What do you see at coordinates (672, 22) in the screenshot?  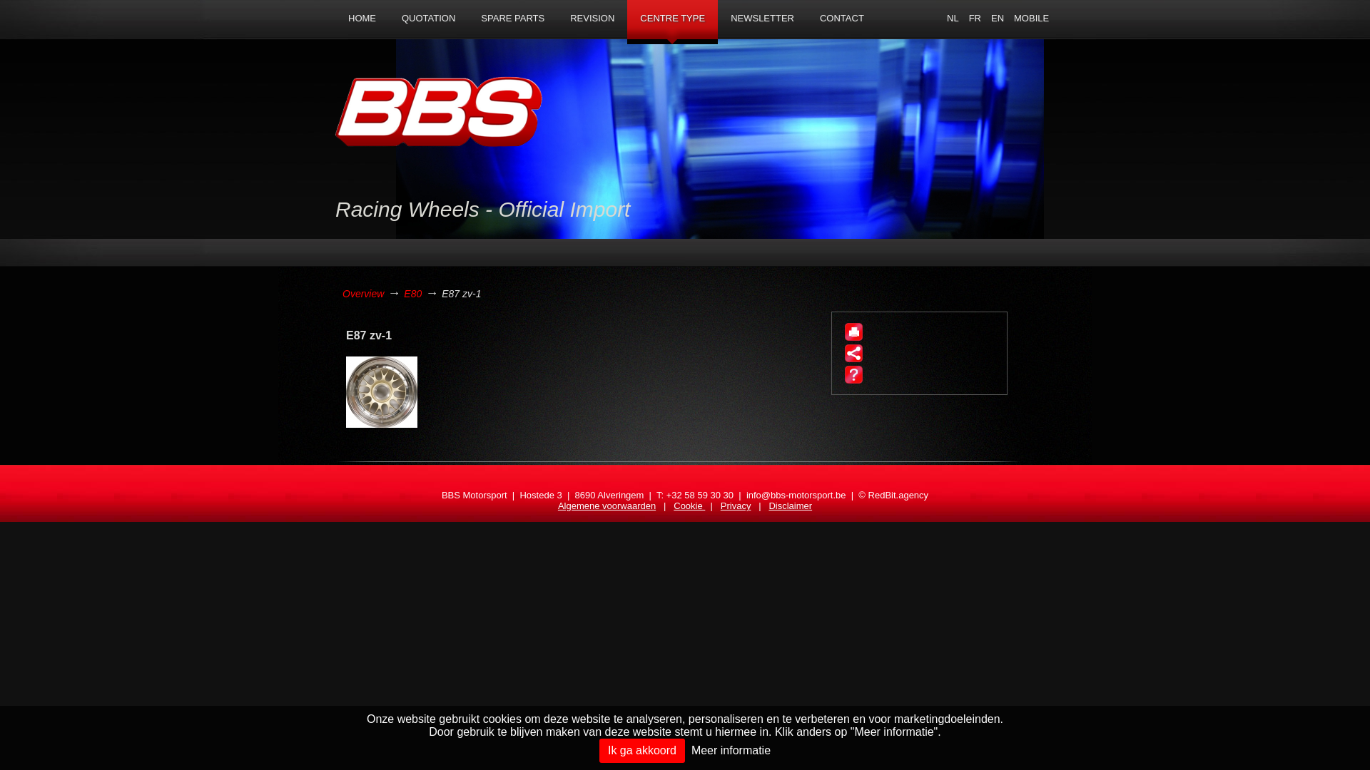 I see `CENTRE TYPE` at bounding box center [672, 22].